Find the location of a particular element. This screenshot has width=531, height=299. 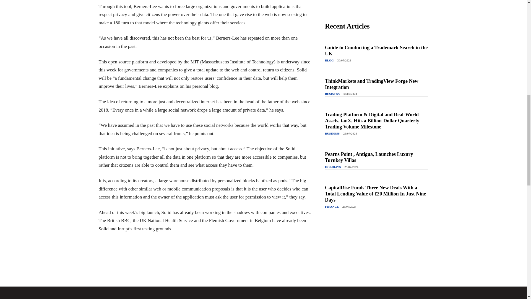

Guide to Conducting a Trademark Search in the UK is located at coordinates (376, 51).